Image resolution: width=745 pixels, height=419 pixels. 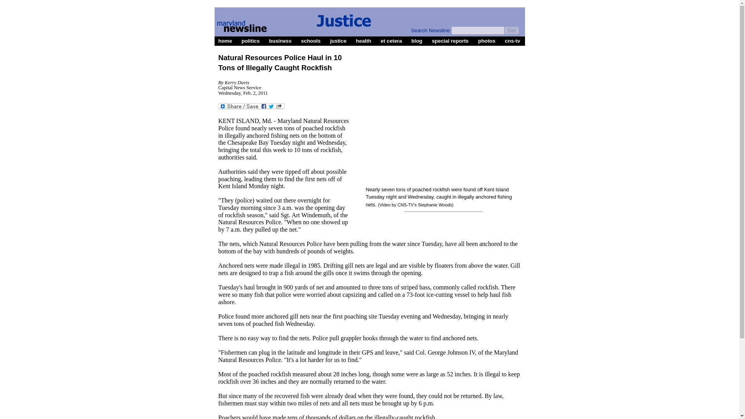 I want to click on politics, so click(x=251, y=40).